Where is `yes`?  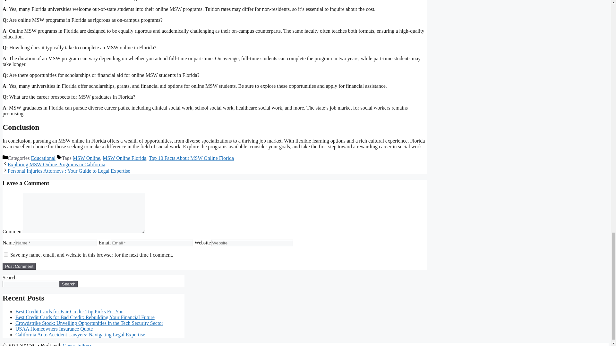 yes is located at coordinates (6, 254).